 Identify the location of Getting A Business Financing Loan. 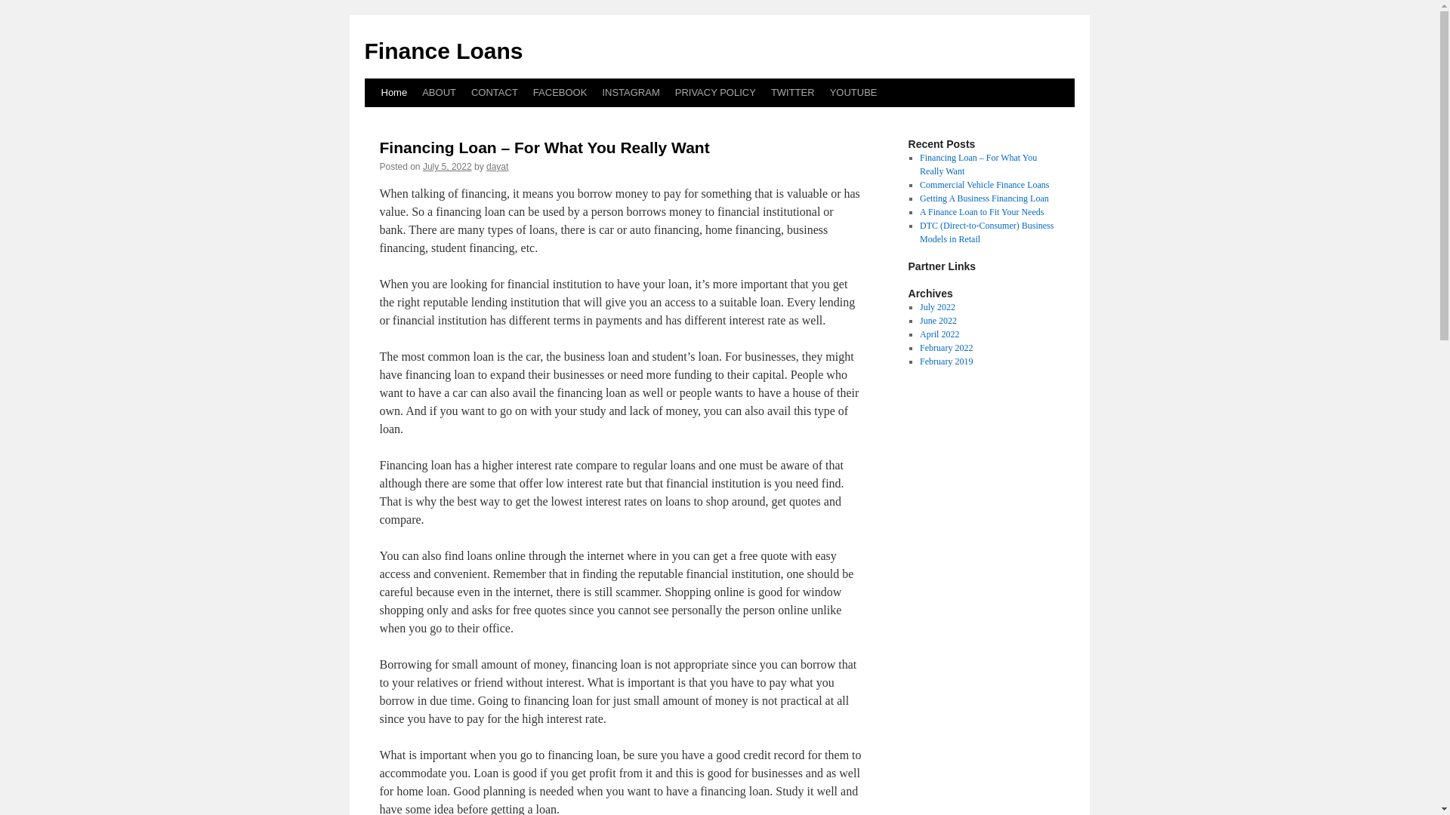
(983, 198).